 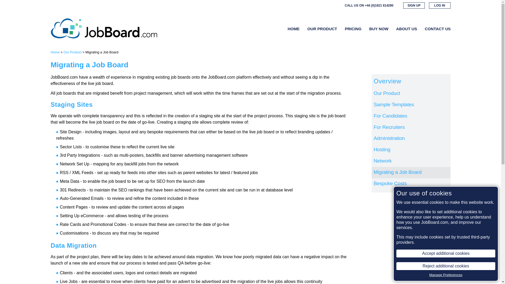 I want to click on Hosting, so click(x=411, y=150).